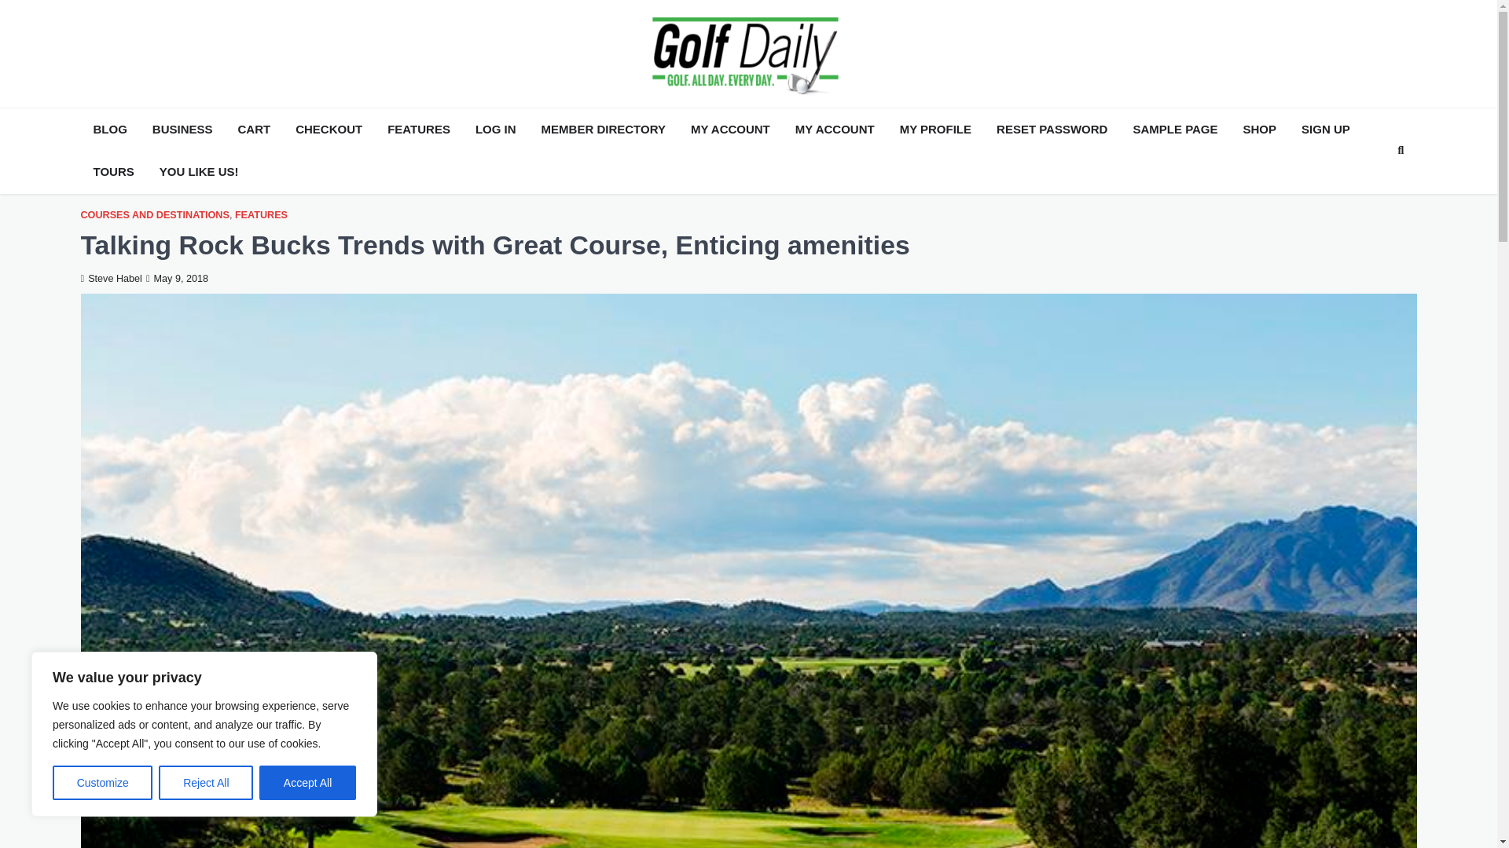 This screenshot has height=848, width=1509. I want to click on SHOP, so click(1261, 130).